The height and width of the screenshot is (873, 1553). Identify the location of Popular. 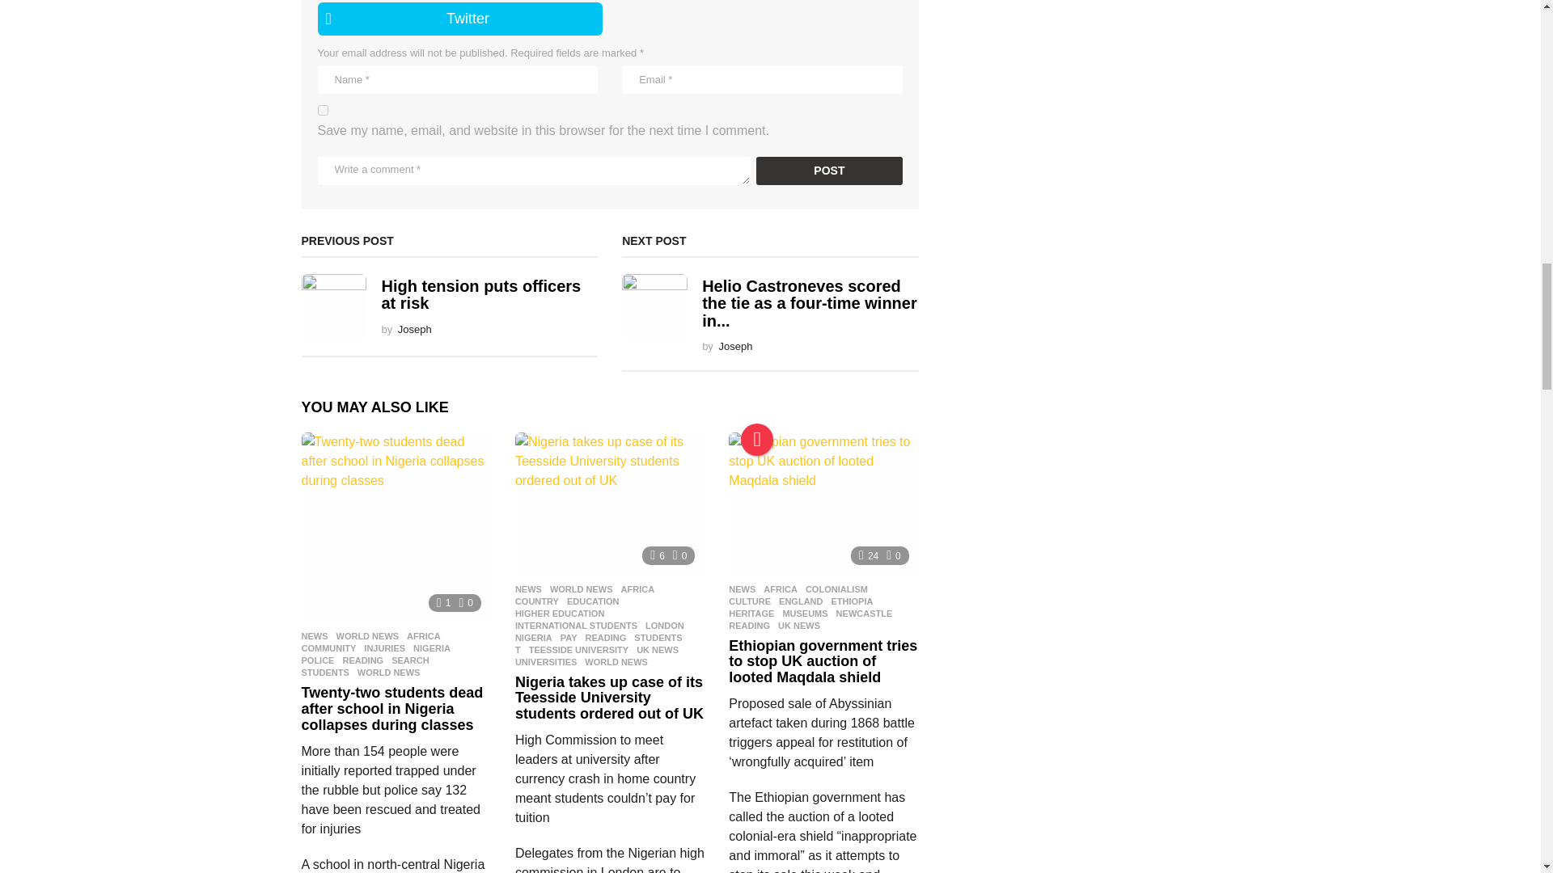
(757, 439).